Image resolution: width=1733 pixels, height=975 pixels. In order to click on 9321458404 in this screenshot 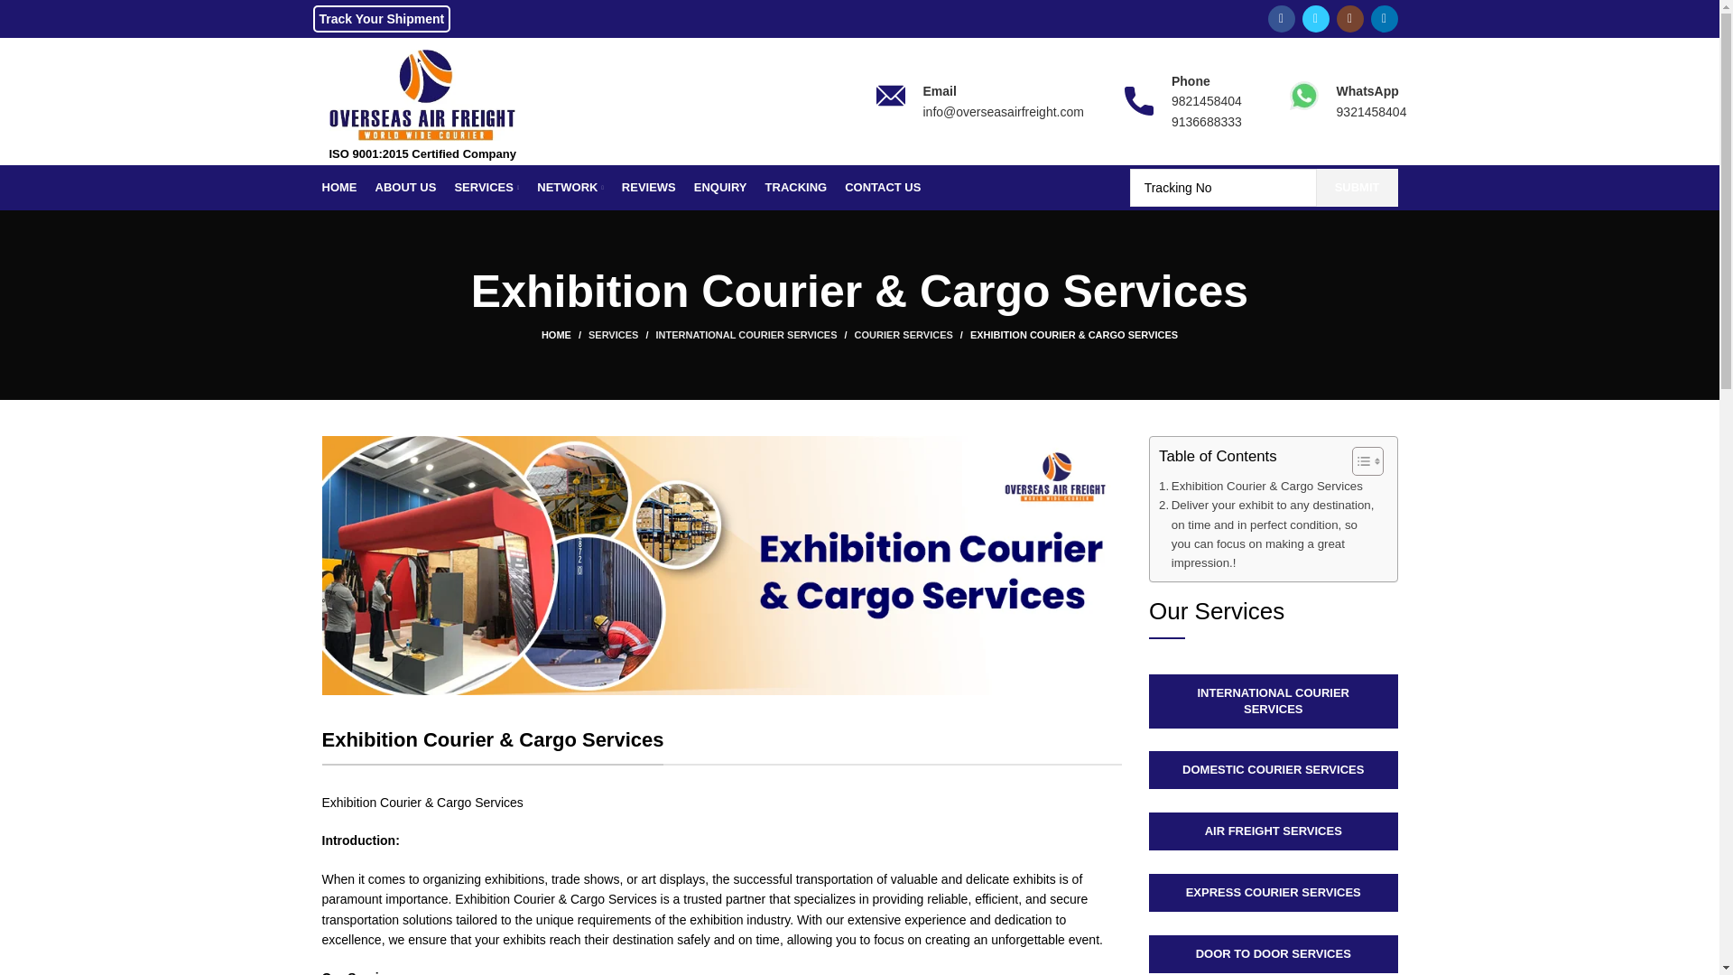, I will do `click(1372, 111)`.